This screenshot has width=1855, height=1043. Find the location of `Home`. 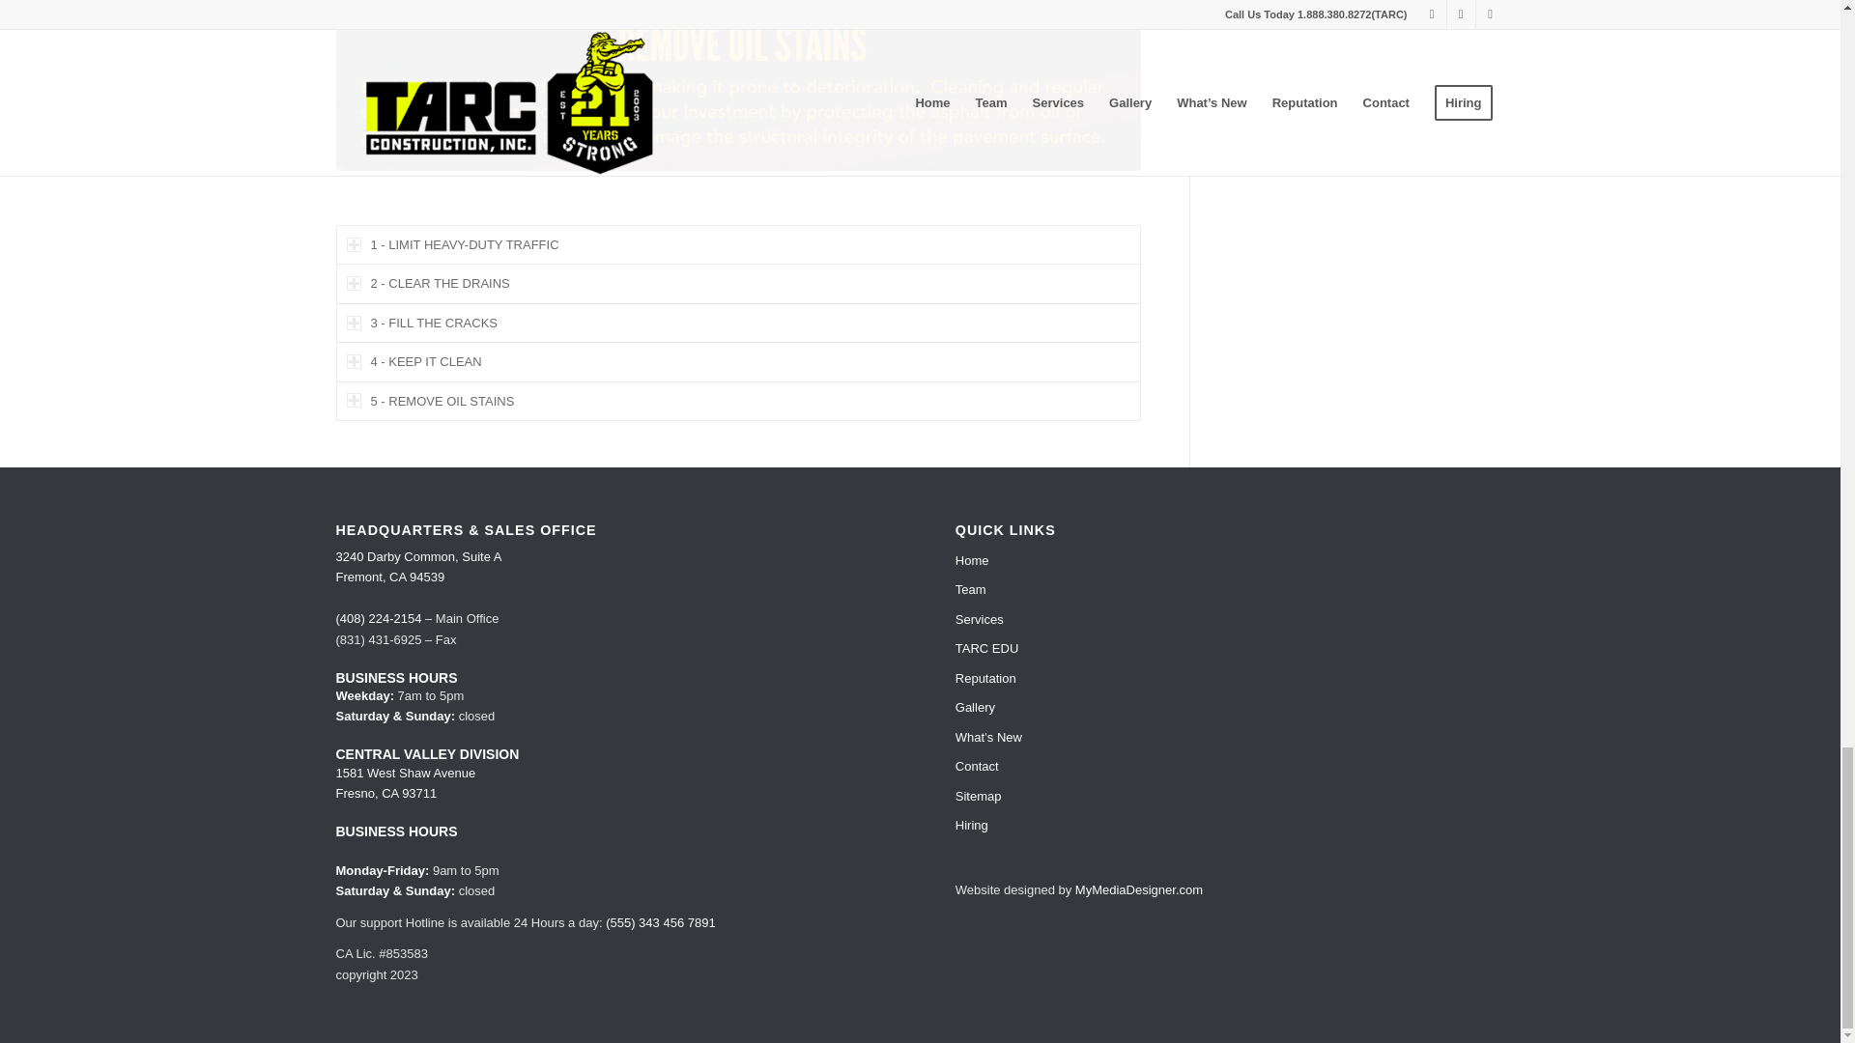

Home is located at coordinates (1229, 560).